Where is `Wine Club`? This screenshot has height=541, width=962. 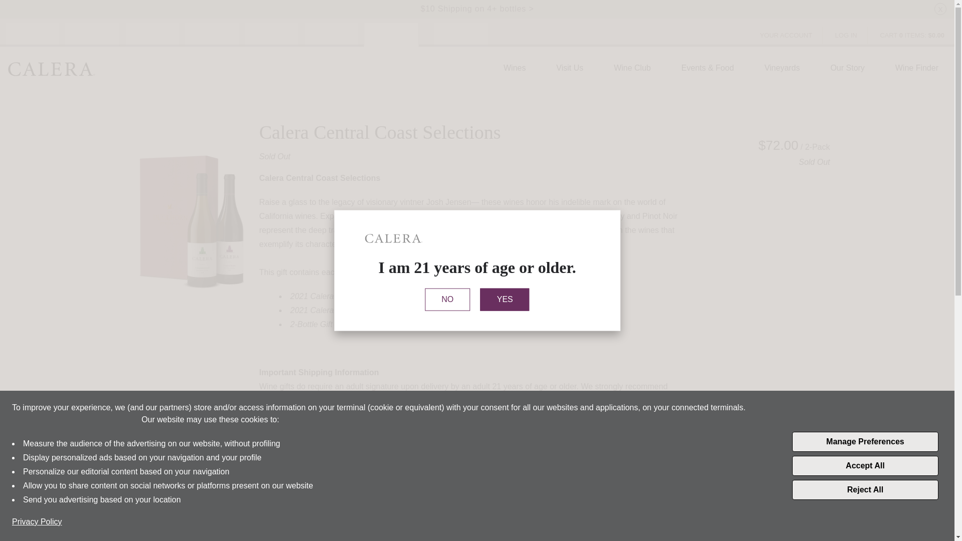
Wine Club is located at coordinates (632, 68).